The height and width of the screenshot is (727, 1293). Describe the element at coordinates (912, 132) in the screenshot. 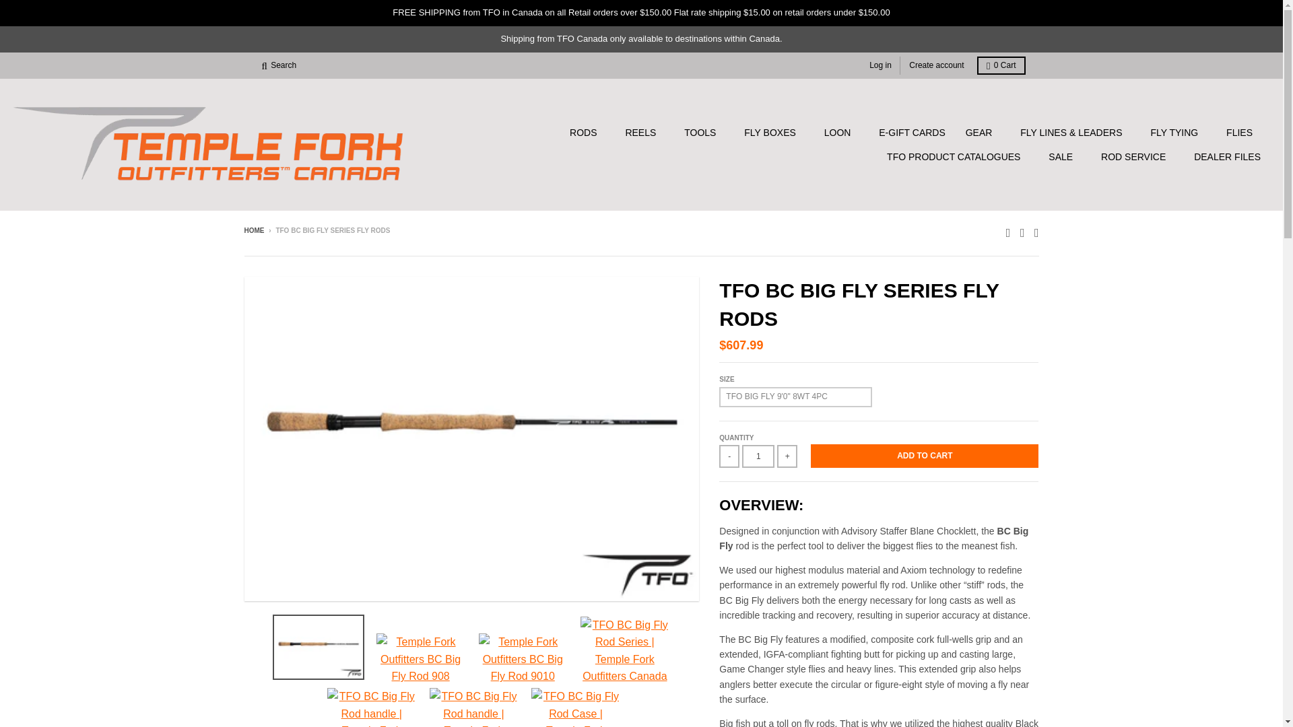

I see `E-GIFT CARDS` at that location.